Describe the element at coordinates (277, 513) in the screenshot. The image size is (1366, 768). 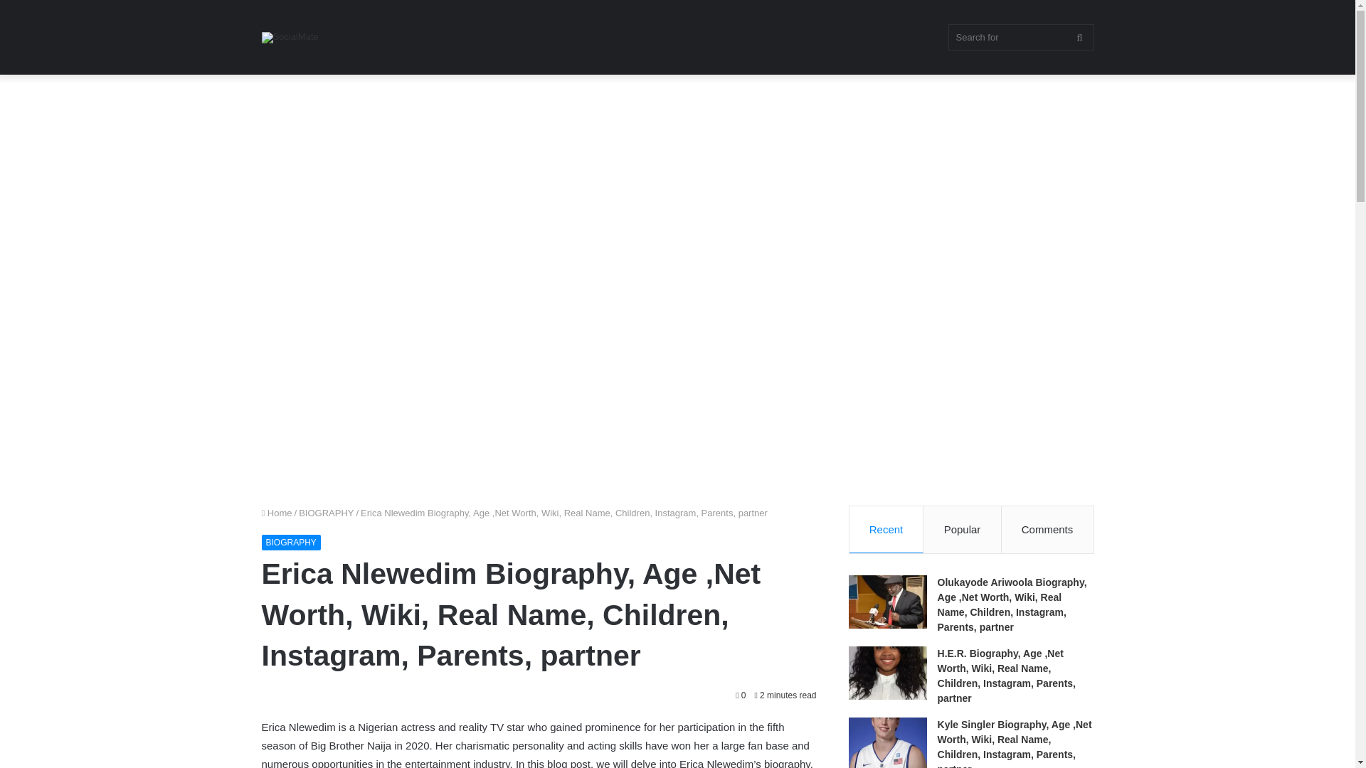
I see `Home` at that location.